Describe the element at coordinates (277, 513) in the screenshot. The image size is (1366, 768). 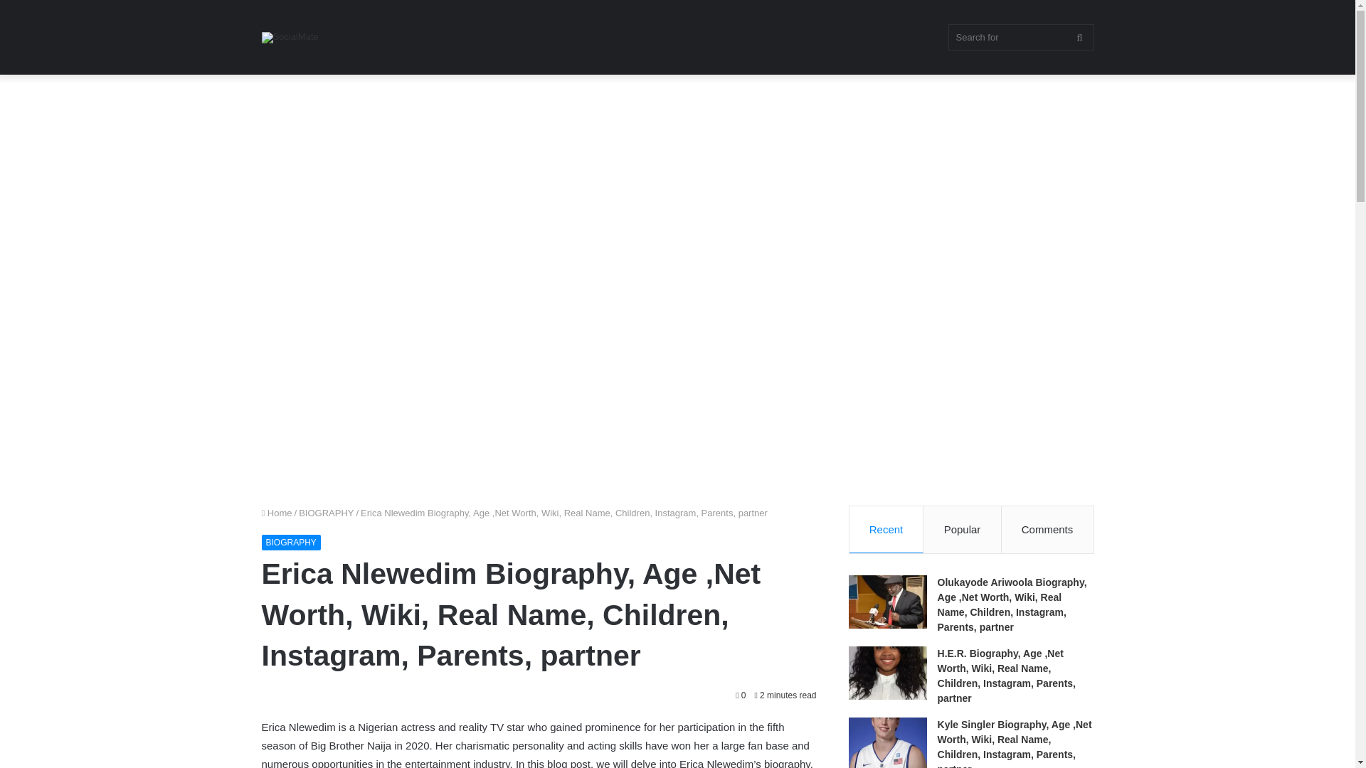
I see `Home` at that location.